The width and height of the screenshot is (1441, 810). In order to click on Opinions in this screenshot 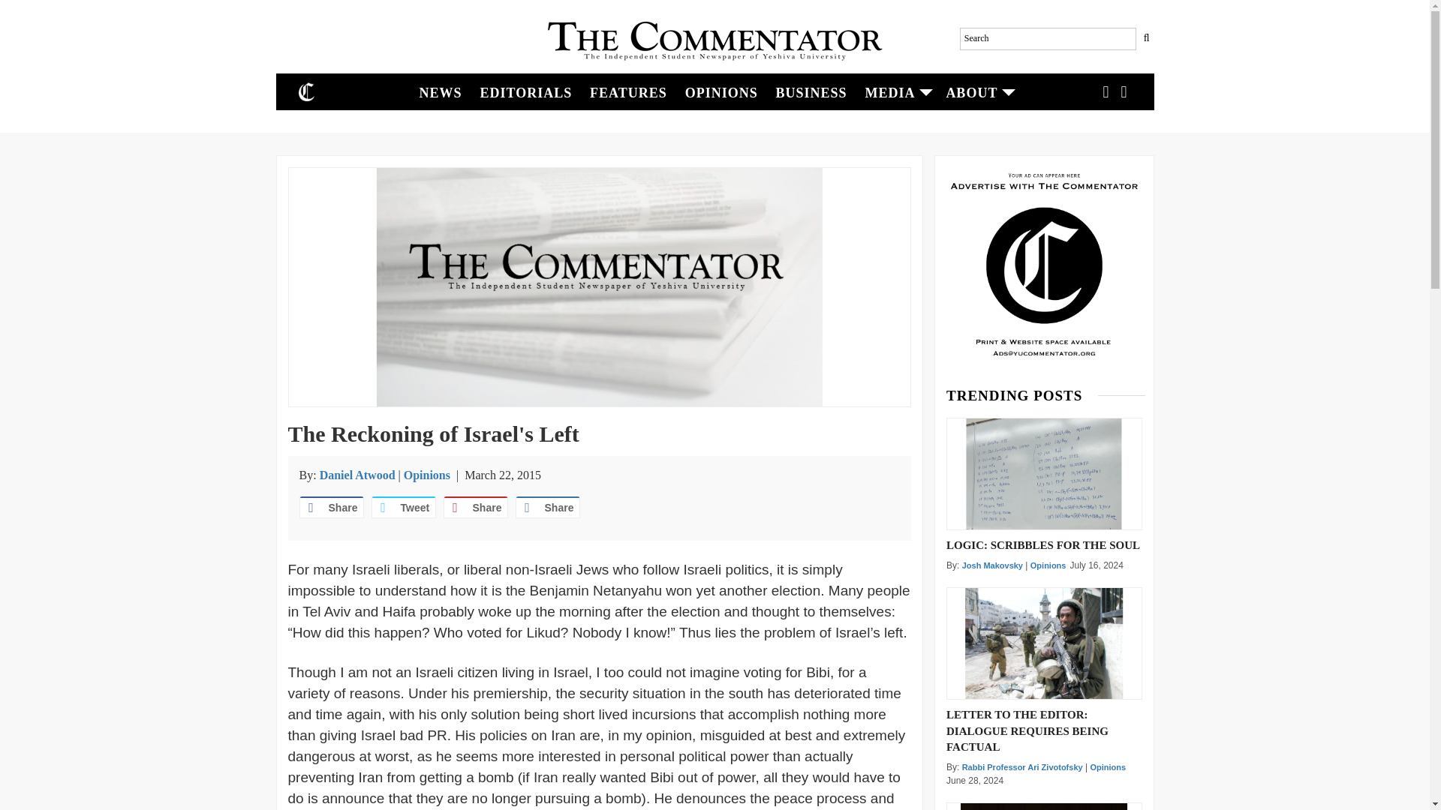, I will do `click(1107, 767)`.